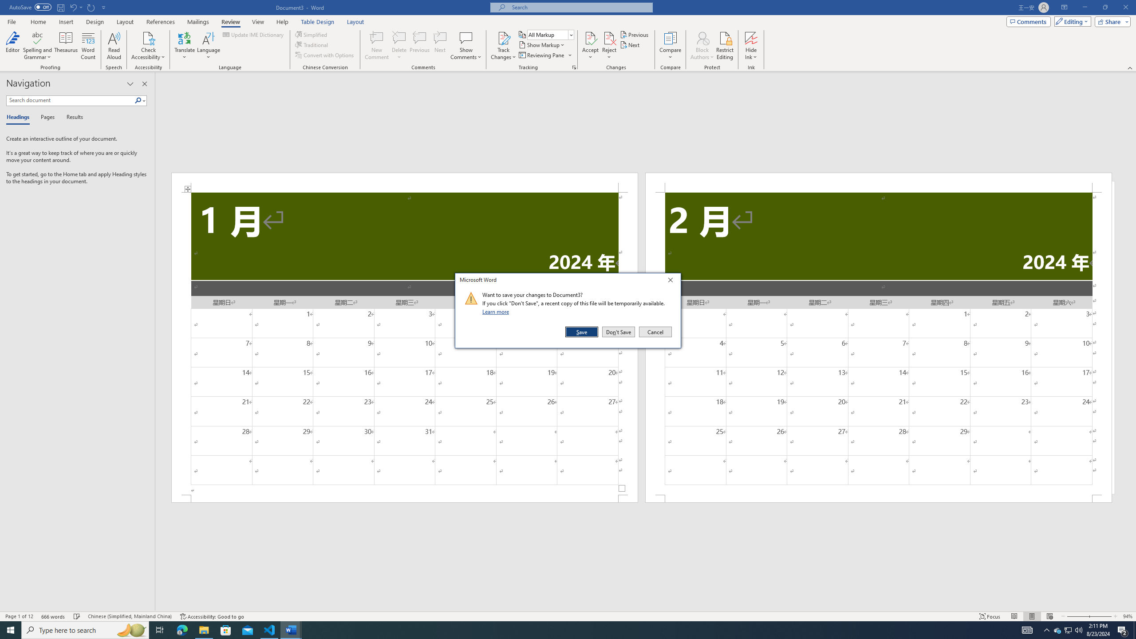 The height and width of the screenshot is (639, 1136). I want to click on Don't Save, so click(619, 332).